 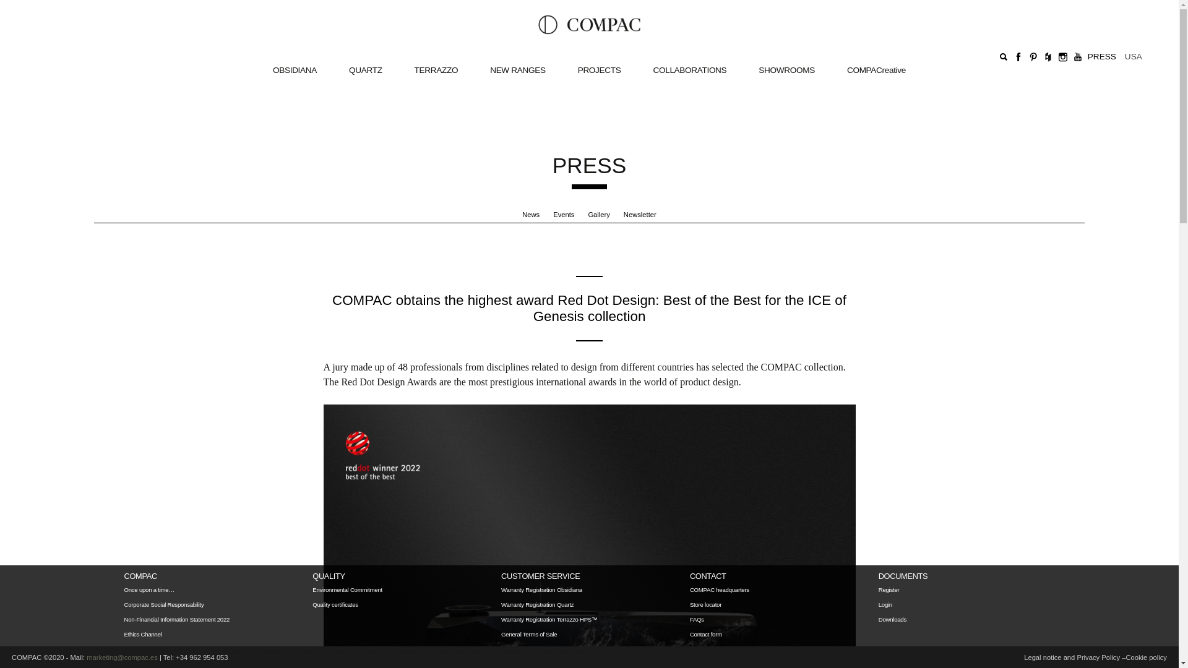 I want to click on Press, so click(x=1102, y=56).